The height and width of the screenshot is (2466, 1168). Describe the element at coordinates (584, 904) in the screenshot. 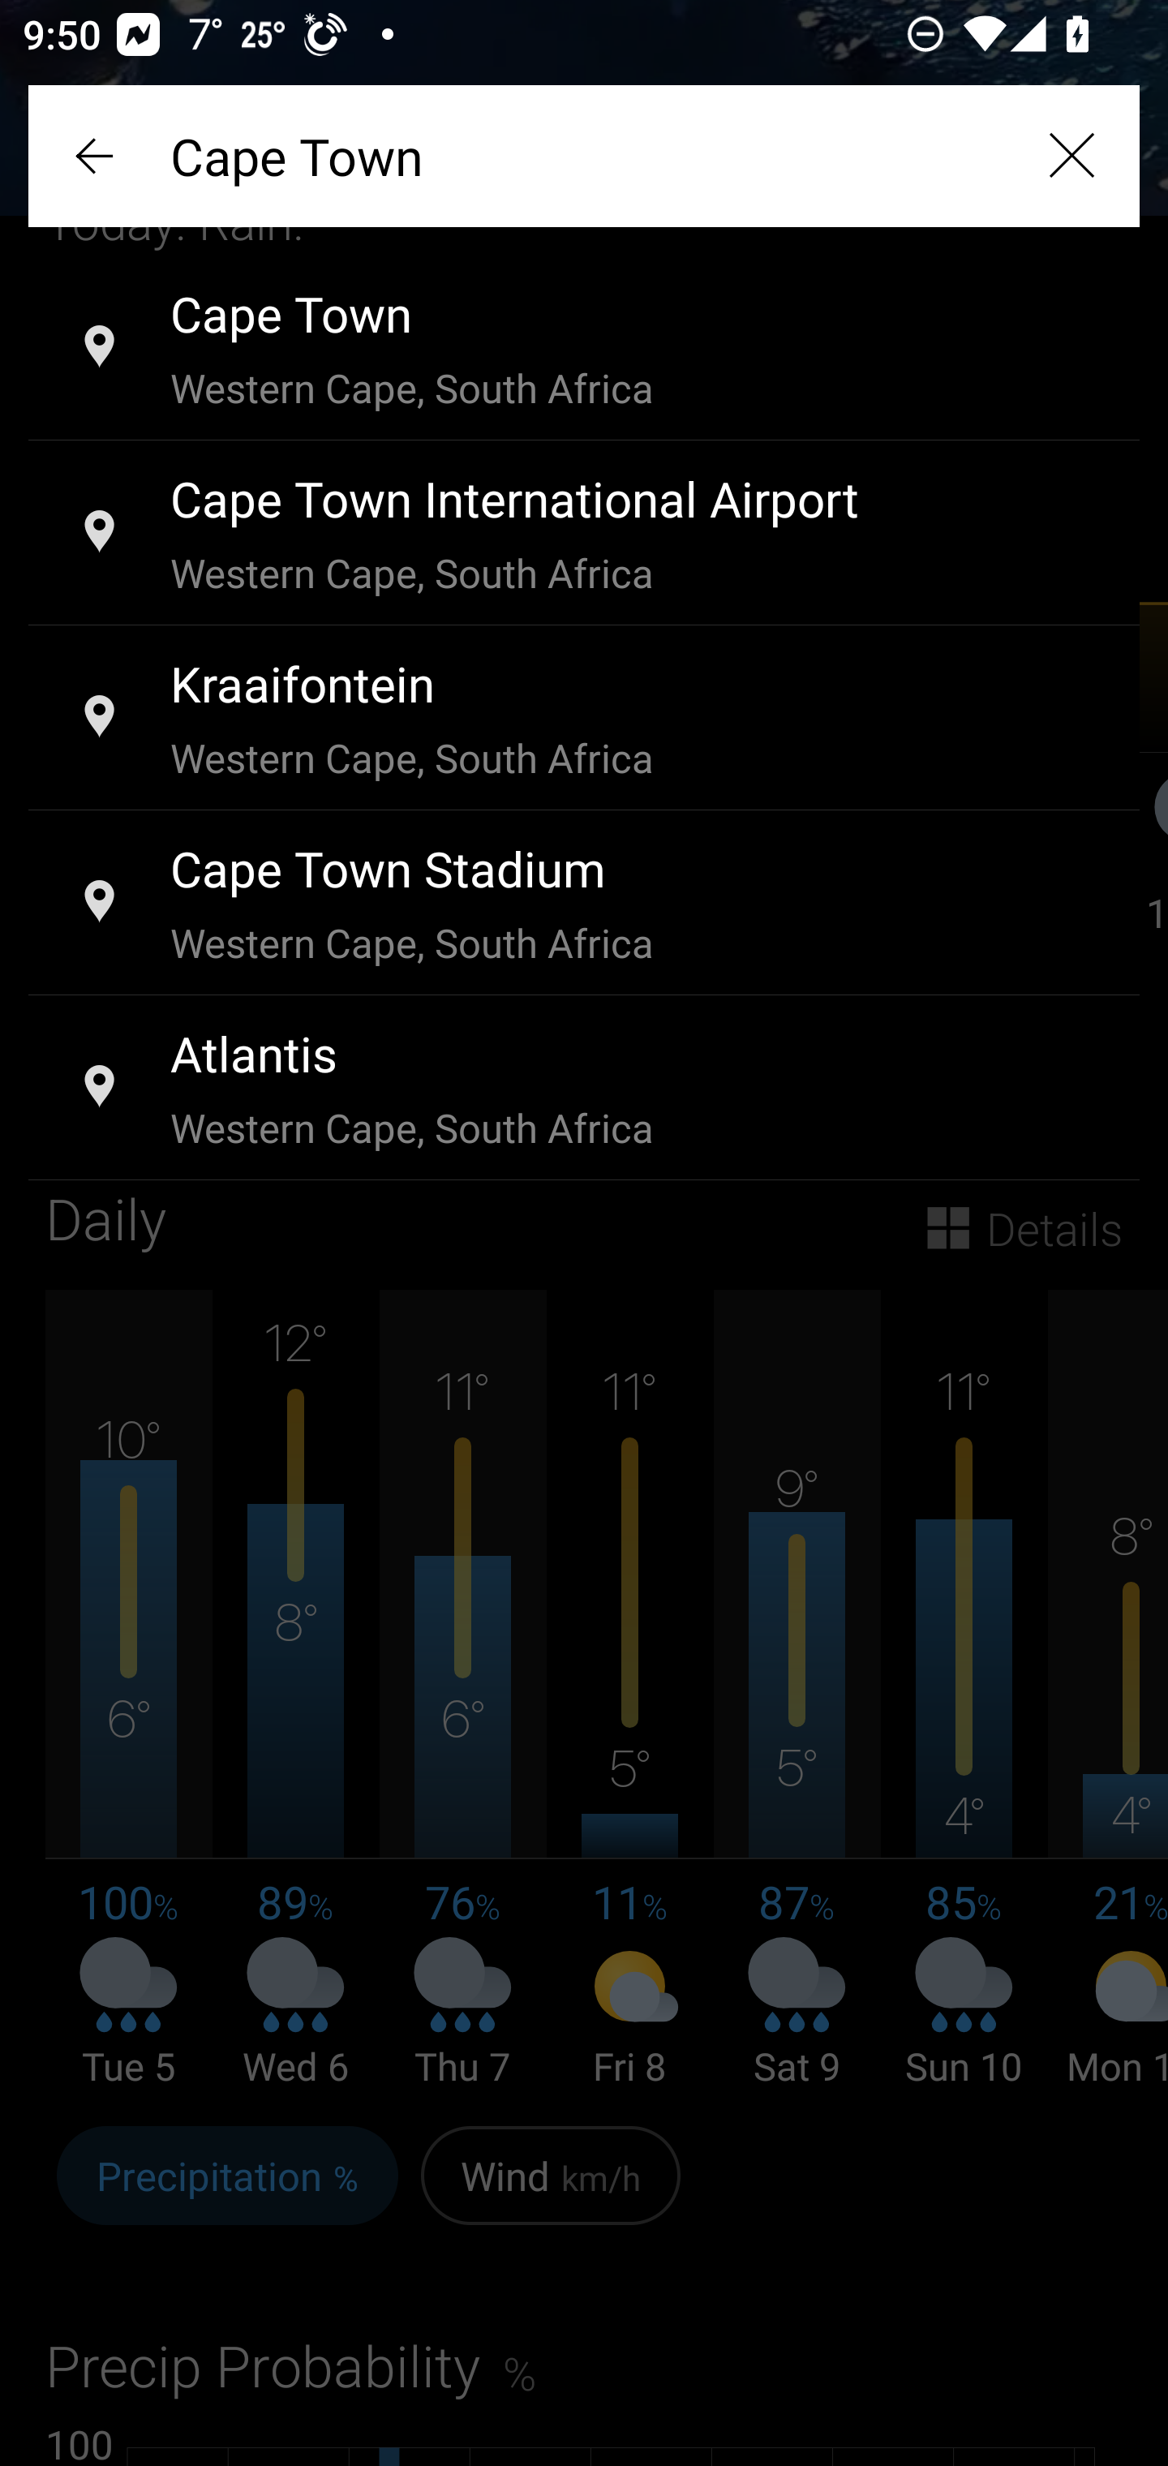

I see ` Cape Town Stadium Western Cape, South Africa` at that location.